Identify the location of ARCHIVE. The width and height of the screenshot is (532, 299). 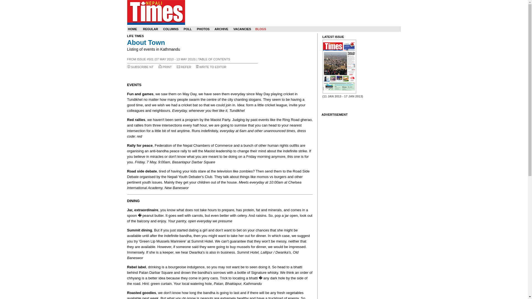
(221, 29).